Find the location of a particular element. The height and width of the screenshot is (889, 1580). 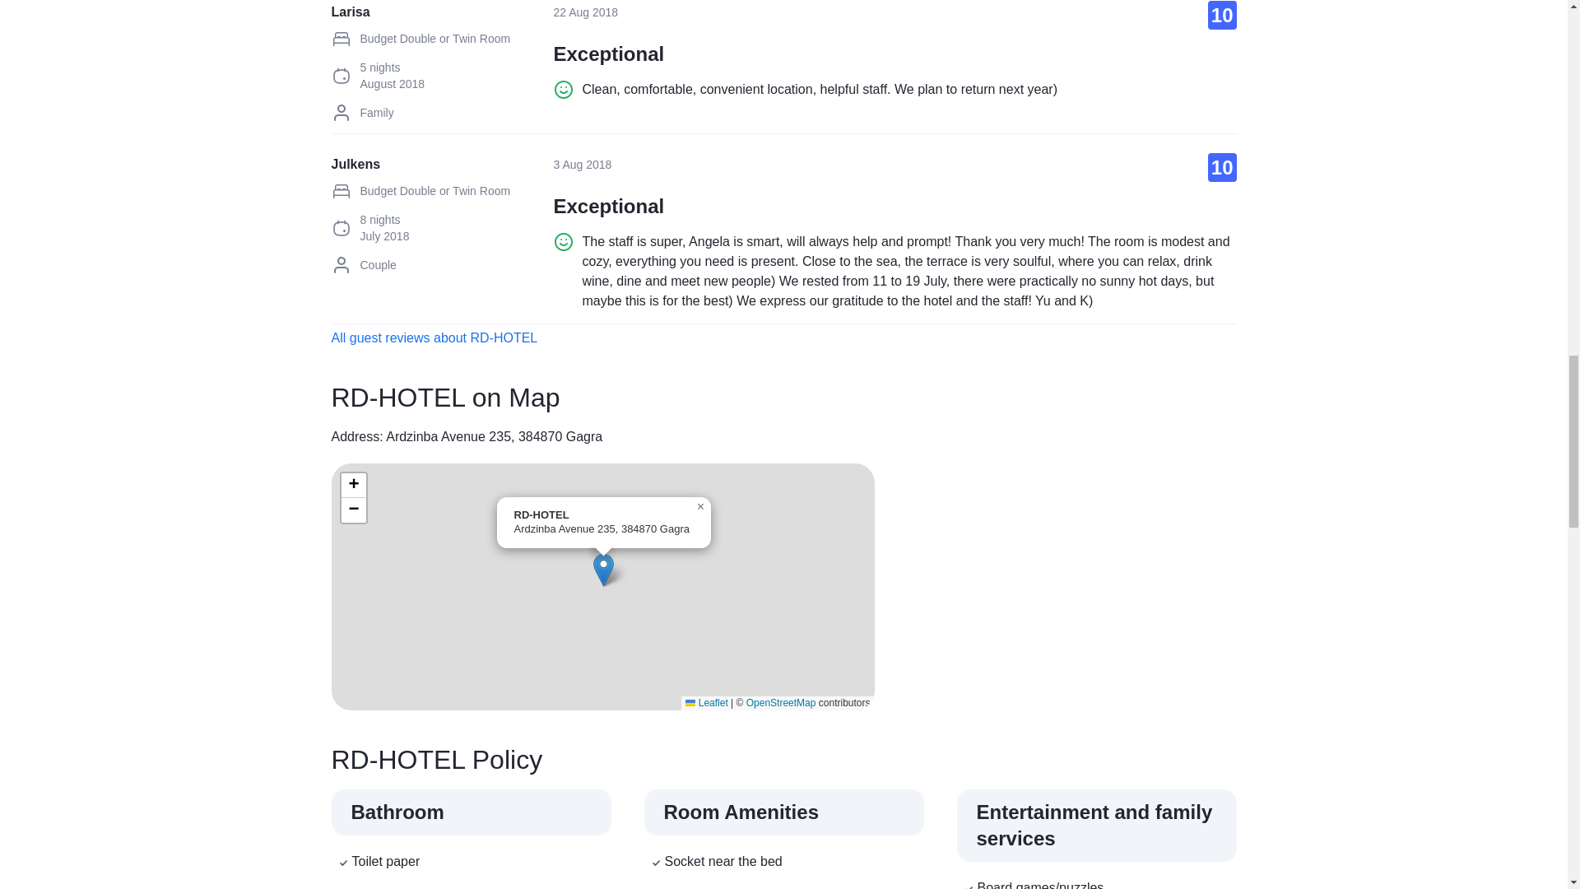

Leaflet is located at coordinates (706, 702).